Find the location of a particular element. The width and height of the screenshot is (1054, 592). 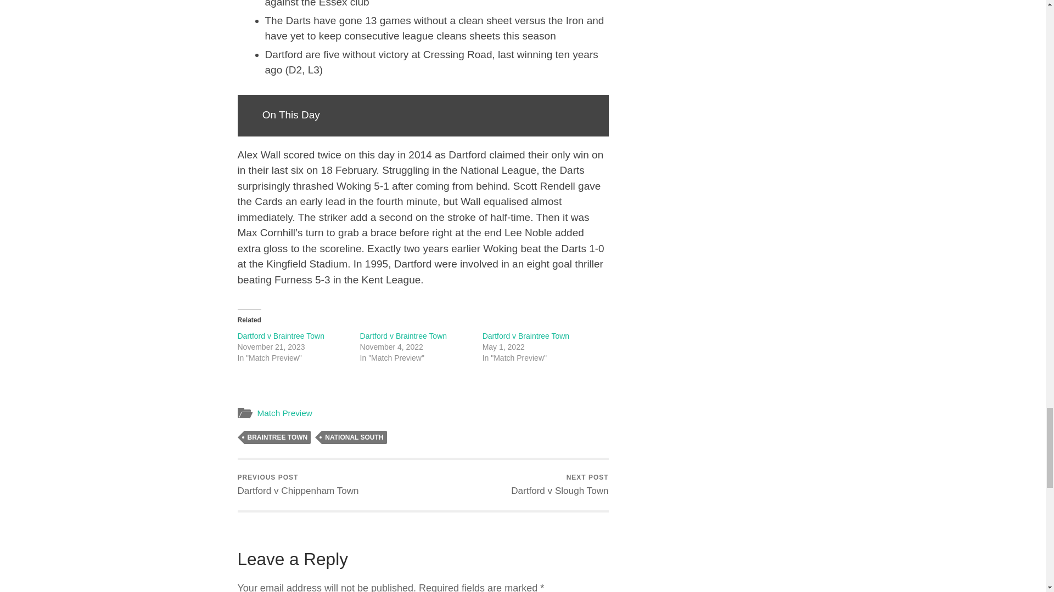

Dartford v Braintree Town is located at coordinates (280, 335).